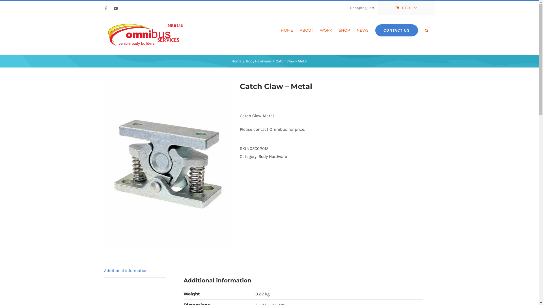  I want to click on NEWS, so click(362, 30).